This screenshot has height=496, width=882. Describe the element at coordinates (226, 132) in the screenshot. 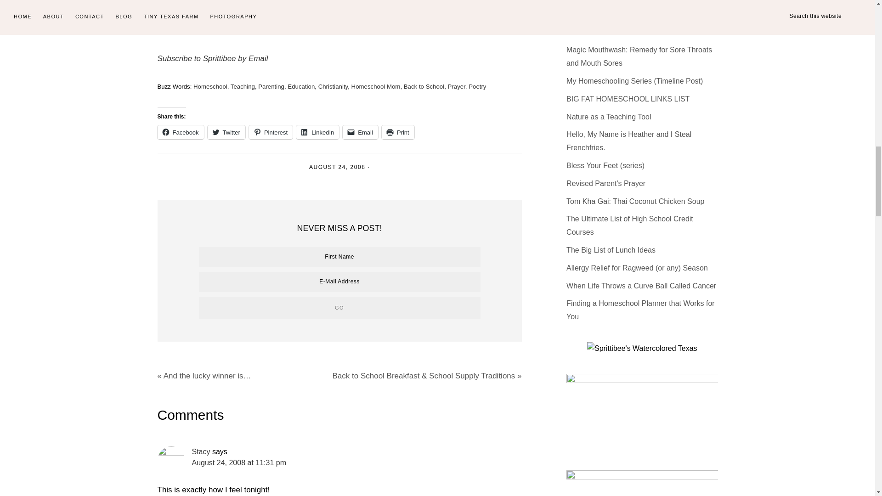

I see `Click to share on Twitter` at that location.